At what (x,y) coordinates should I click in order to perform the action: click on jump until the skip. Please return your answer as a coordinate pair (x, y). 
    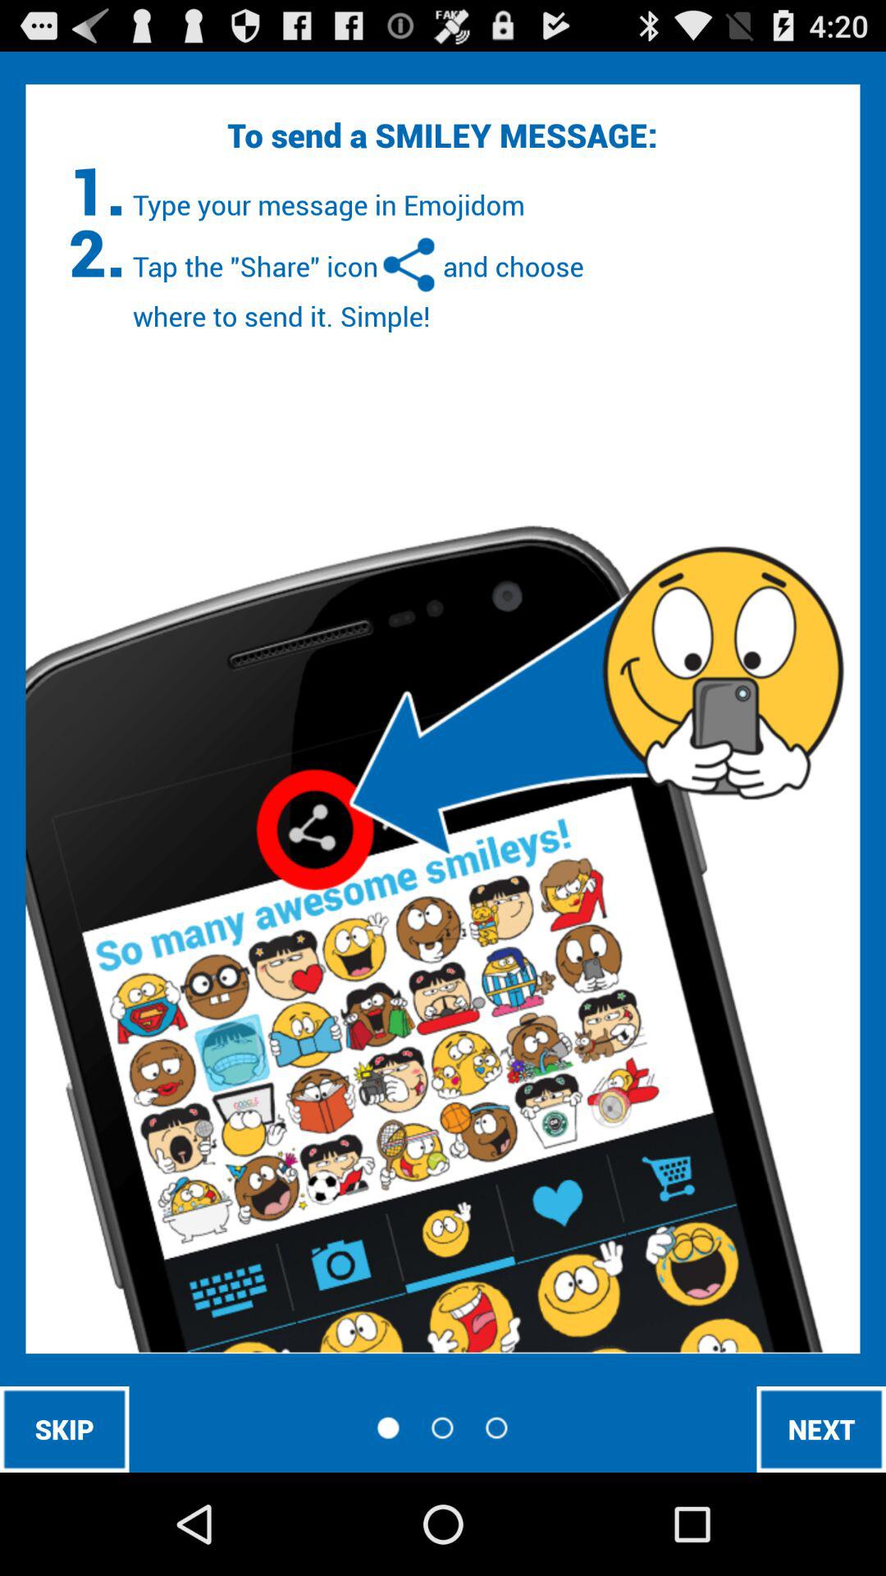
    Looking at the image, I should click on (64, 1428).